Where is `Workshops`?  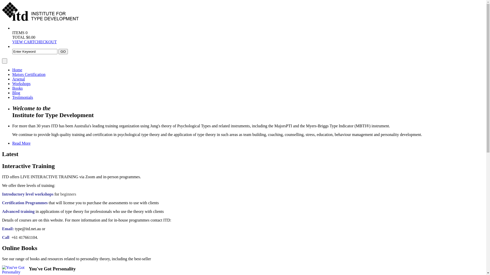
Workshops is located at coordinates (21, 84).